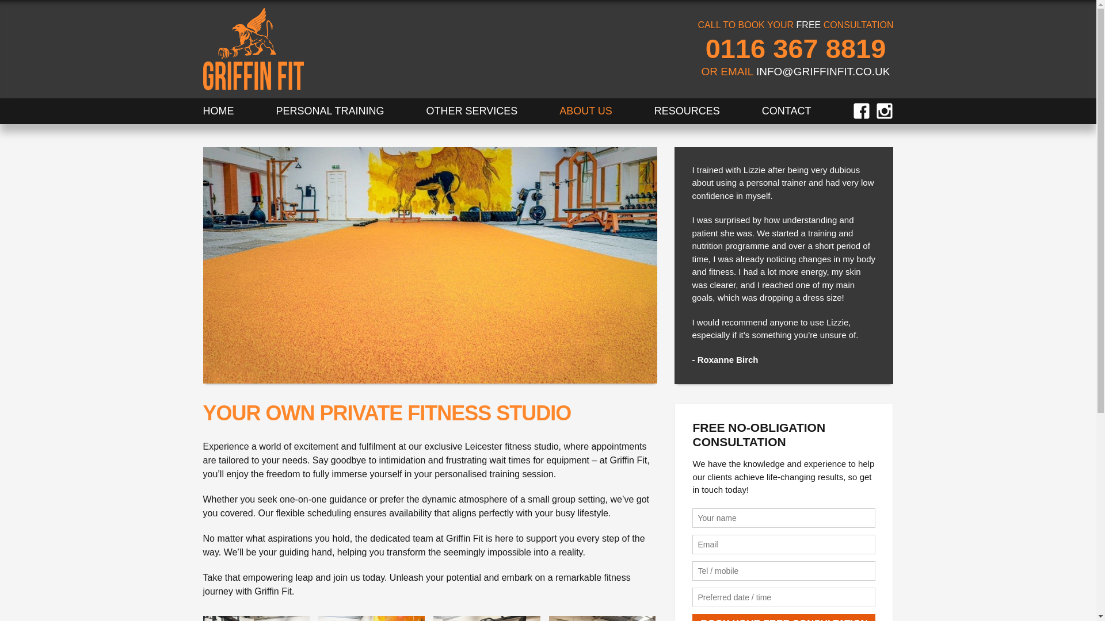  What do you see at coordinates (784, 618) in the screenshot?
I see `BOOK YOUR FREE CONSULTATION` at bounding box center [784, 618].